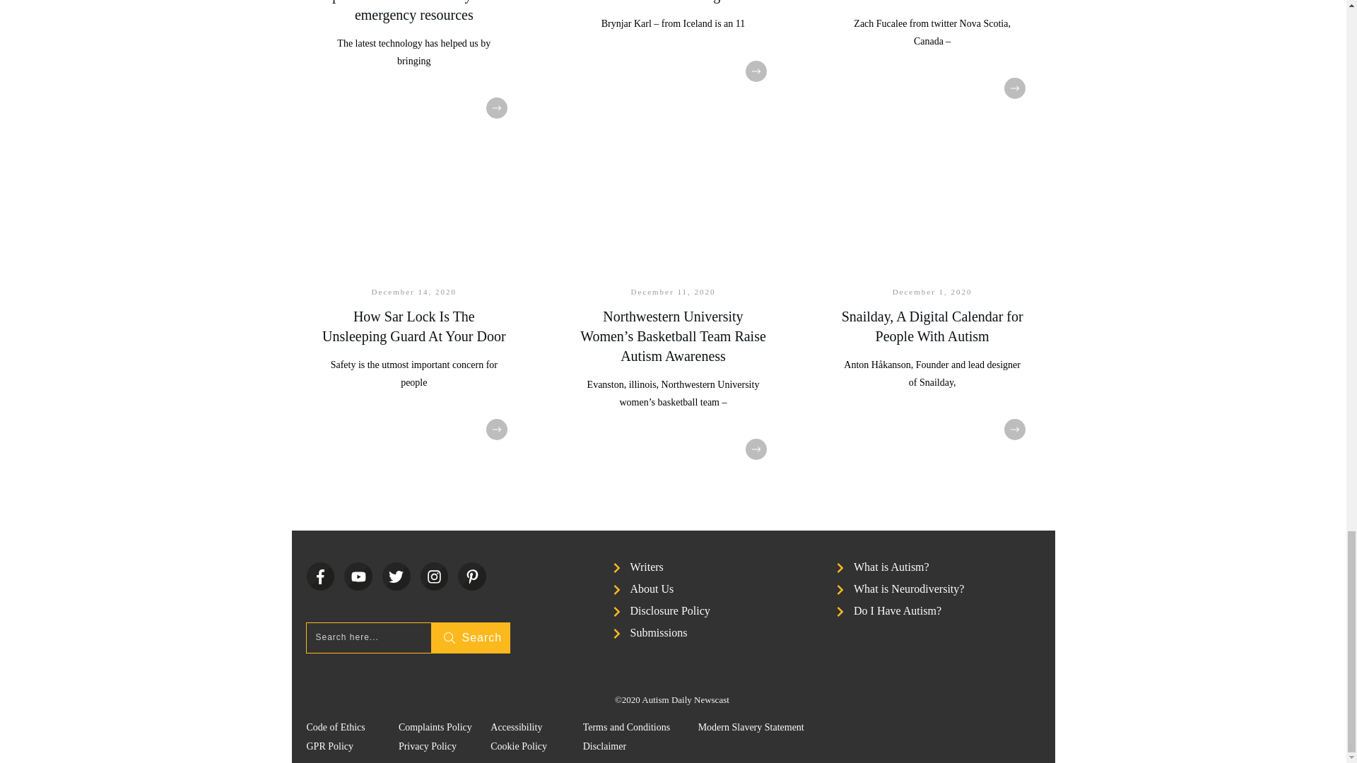 This screenshot has width=1357, height=763. I want to click on How Sar Lock Is The Unsleeping Guard At Your Door, so click(413, 326).